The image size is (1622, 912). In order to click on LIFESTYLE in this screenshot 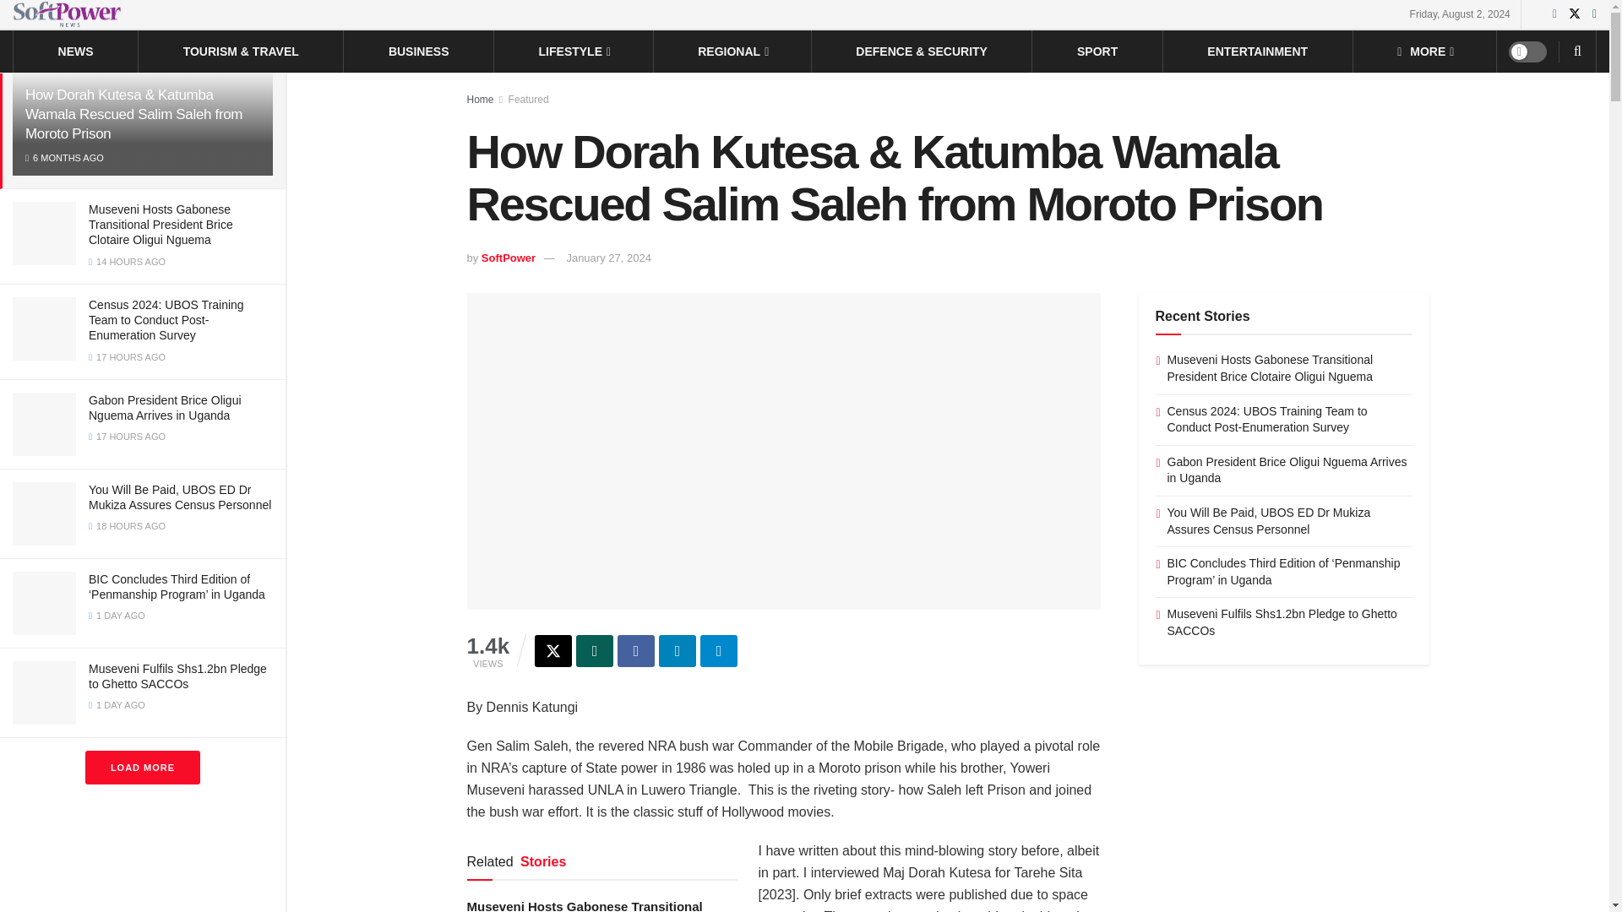, I will do `click(574, 51)`.